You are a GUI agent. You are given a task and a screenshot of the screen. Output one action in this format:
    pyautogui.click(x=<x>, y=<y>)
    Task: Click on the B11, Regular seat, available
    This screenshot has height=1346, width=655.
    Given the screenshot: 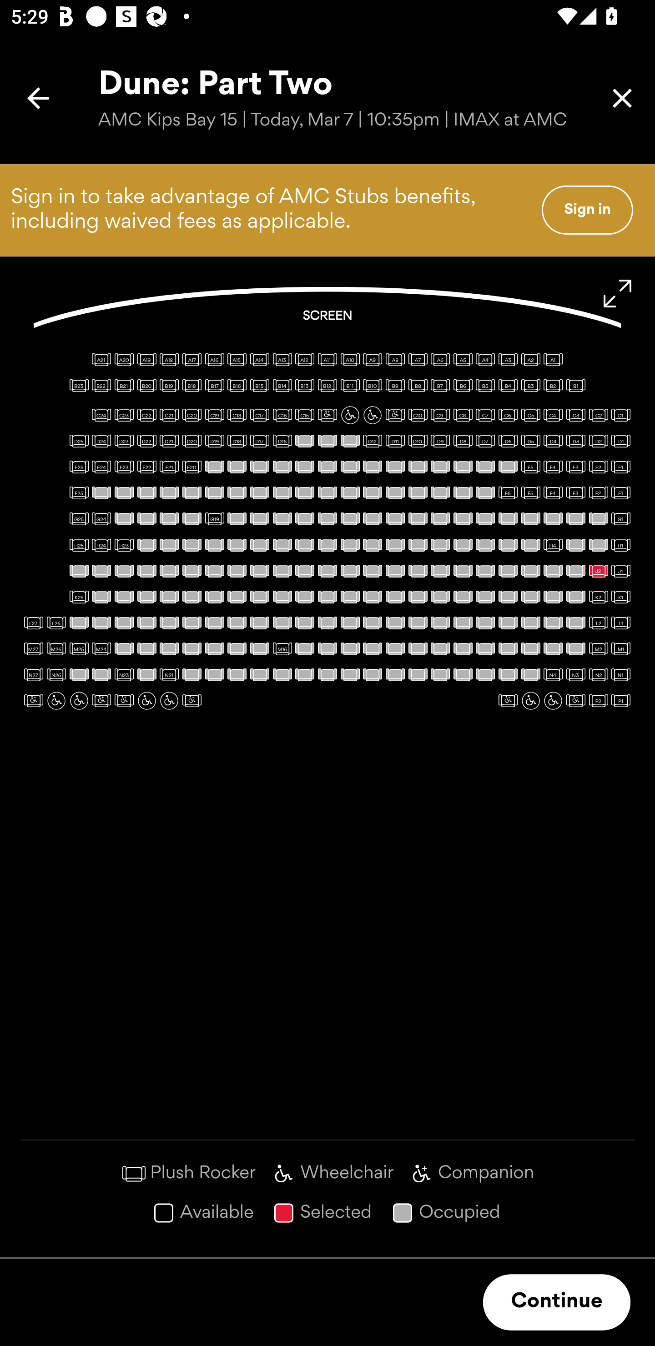 What is the action you would take?
    pyautogui.click(x=349, y=386)
    